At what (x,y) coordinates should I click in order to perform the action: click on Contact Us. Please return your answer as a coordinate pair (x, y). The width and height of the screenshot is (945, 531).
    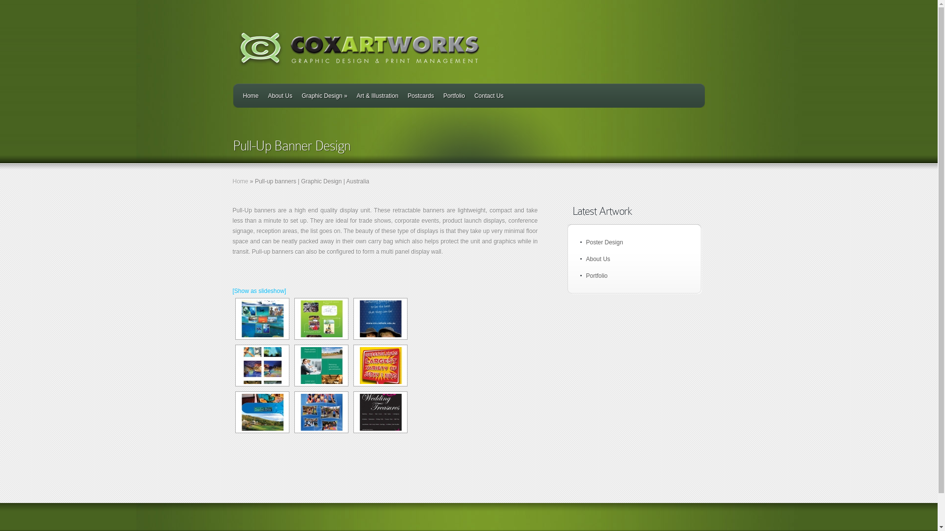
    Looking at the image, I should click on (489, 96).